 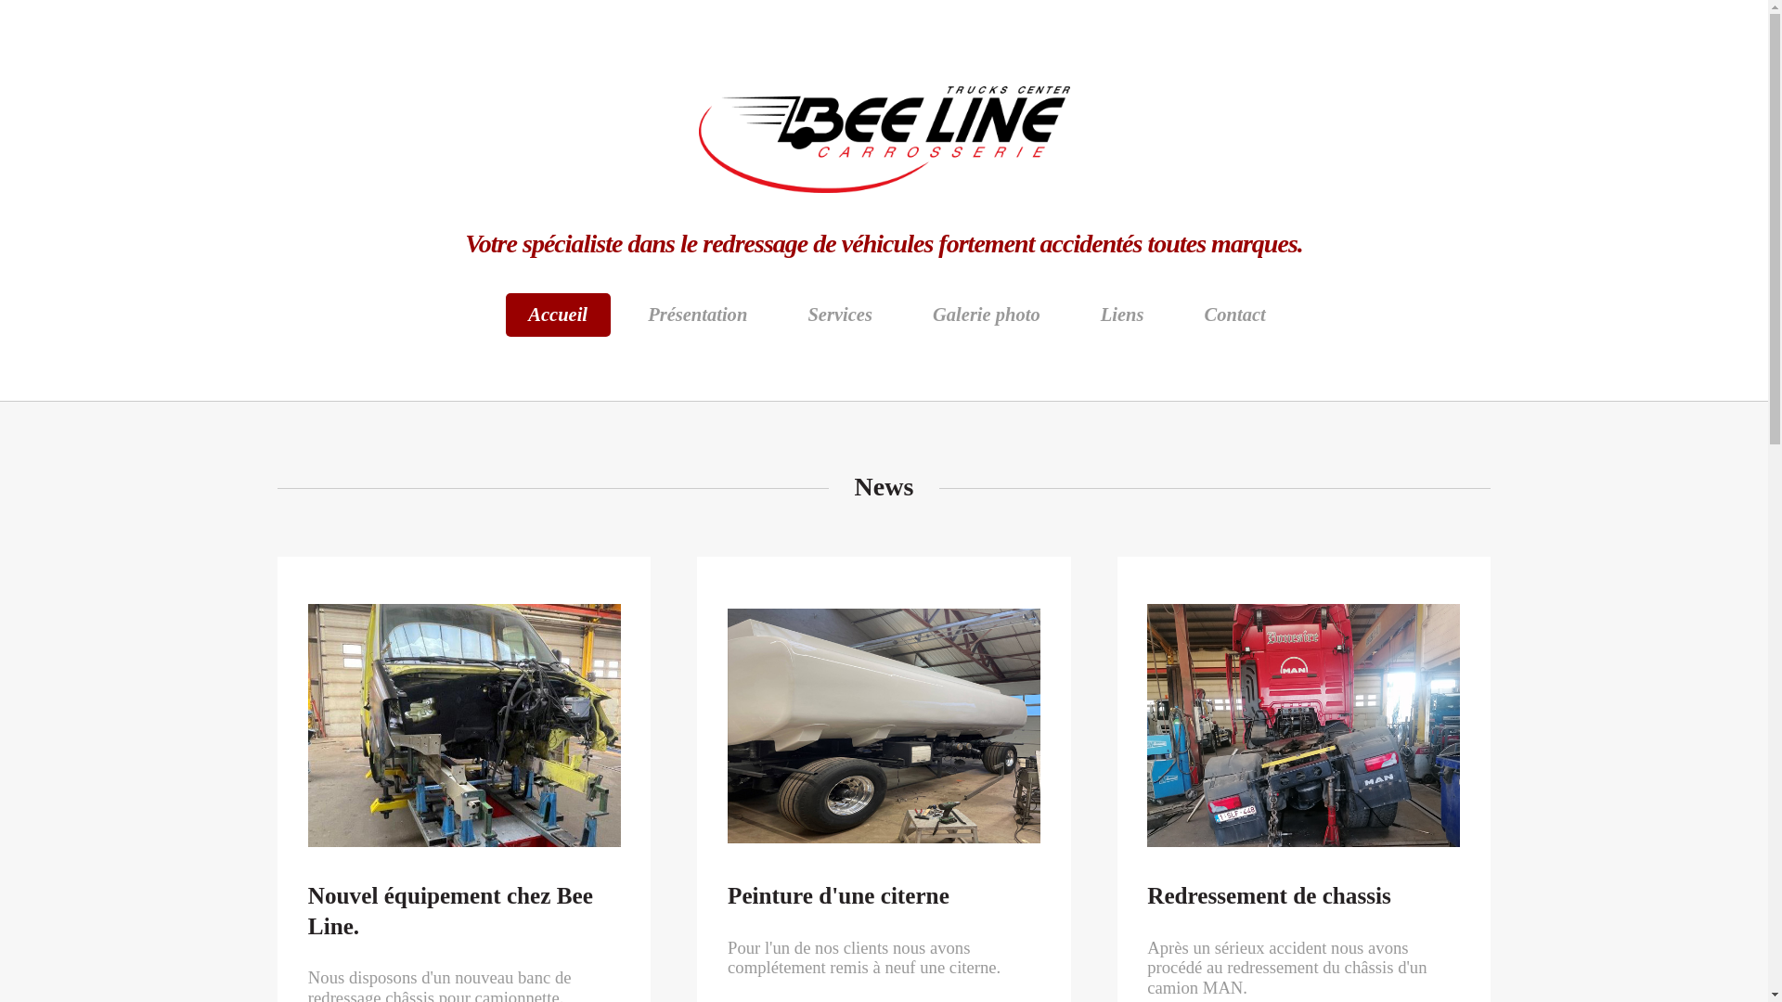 What do you see at coordinates (1234, 315) in the screenshot?
I see `Contact` at bounding box center [1234, 315].